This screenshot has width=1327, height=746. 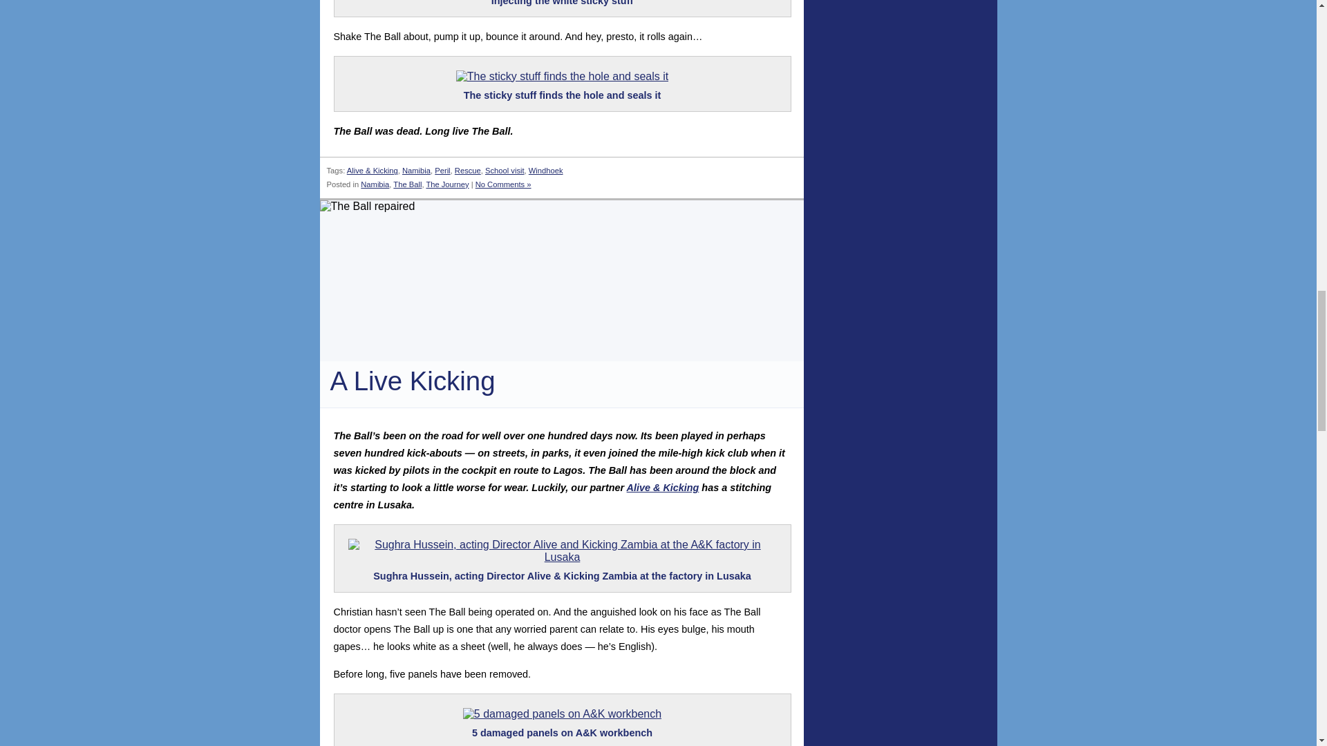 I want to click on Peril, so click(x=442, y=170).